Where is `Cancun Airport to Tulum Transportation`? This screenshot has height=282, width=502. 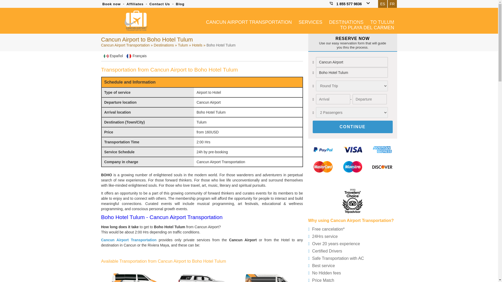 Cancun Airport to Tulum Transportation is located at coordinates (382, 21).